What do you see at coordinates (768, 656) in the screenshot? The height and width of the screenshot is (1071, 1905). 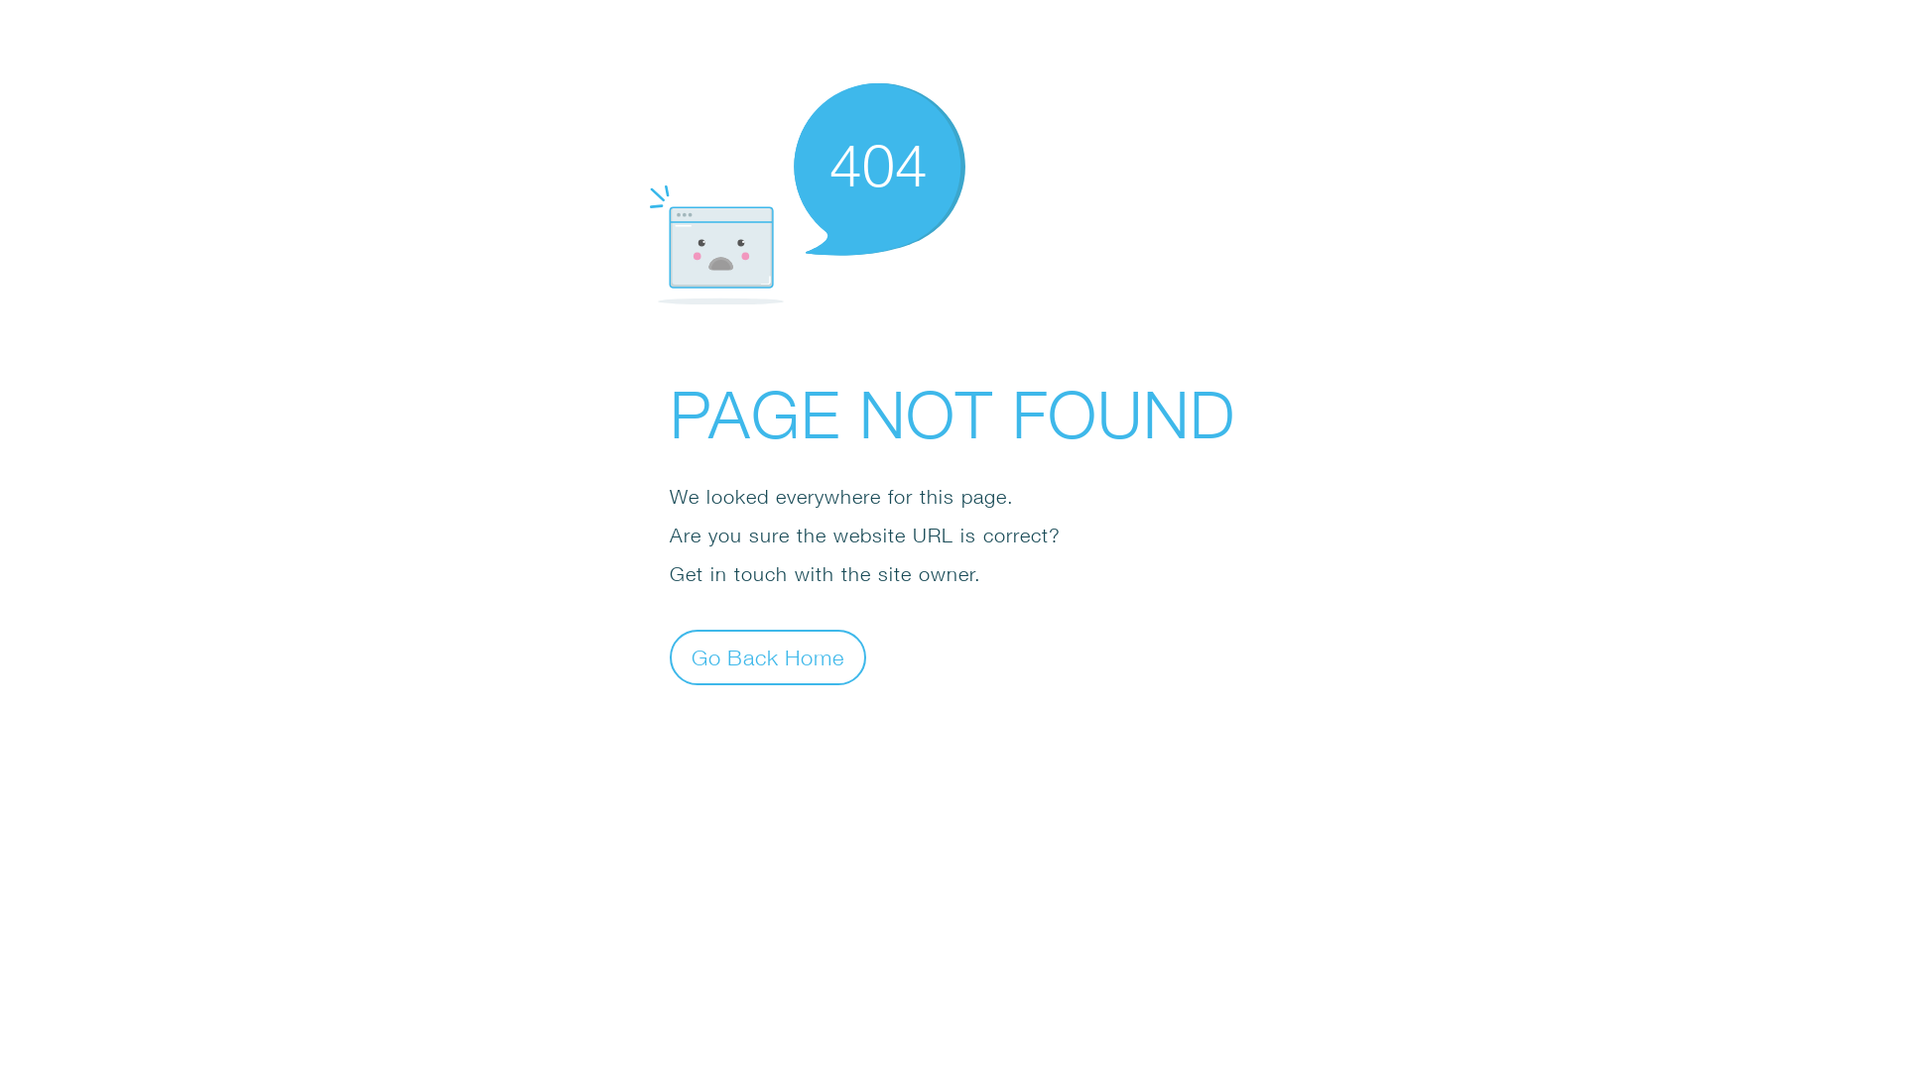 I see `Go Back Home` at bounding box center [768, 656].